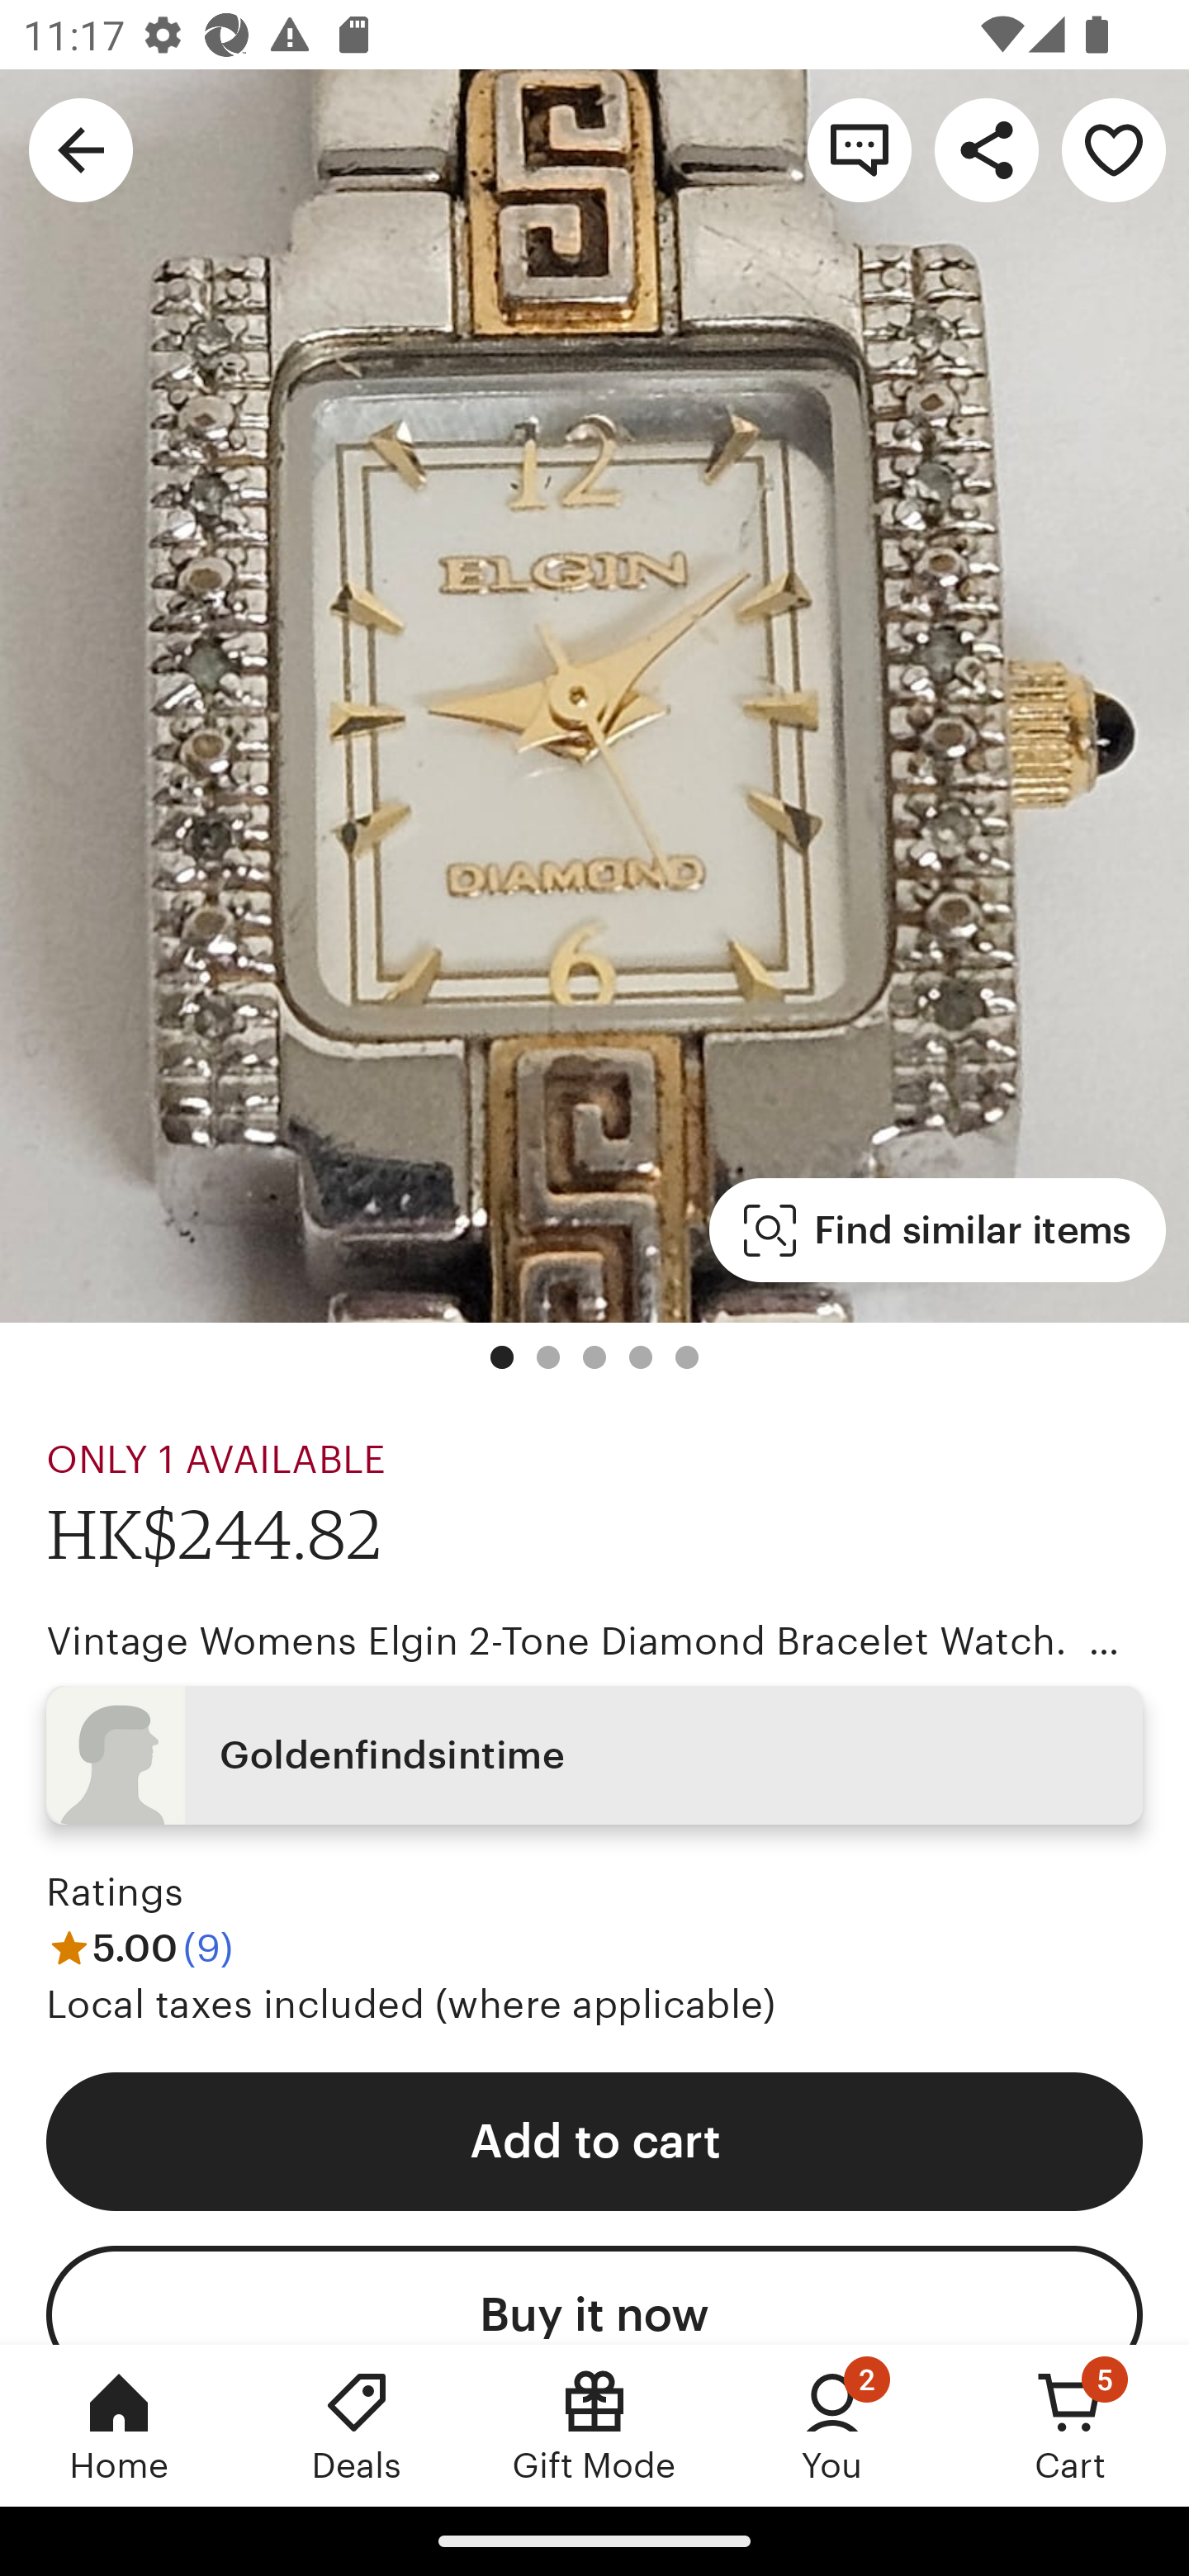 The image size is (1189, 2576). Describe the element at coordinates (859, 149) in the screenshot. I see `Contact shop` at that location.